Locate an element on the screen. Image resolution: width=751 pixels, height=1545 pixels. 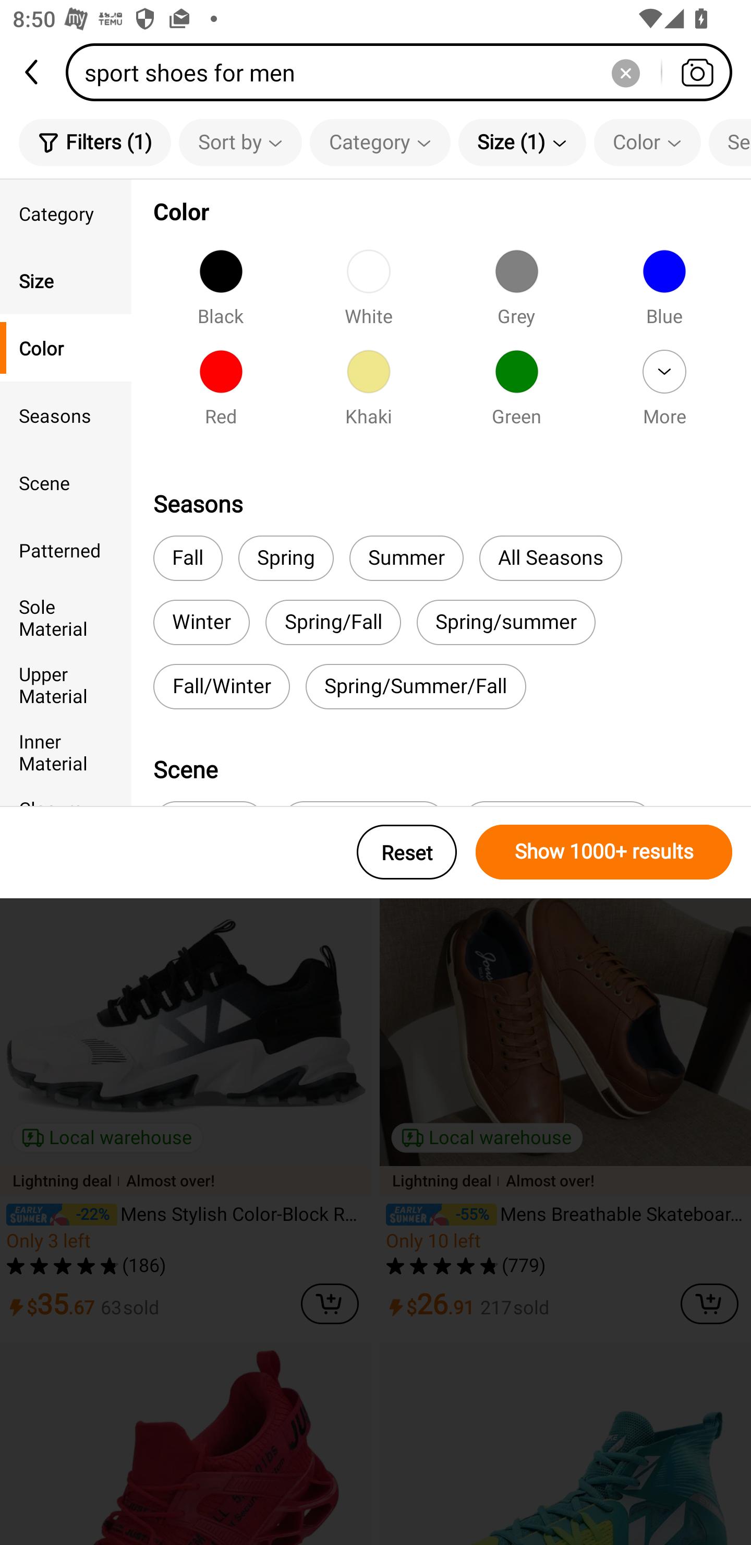
Spring/Fall is located at coordinates (333, 622).